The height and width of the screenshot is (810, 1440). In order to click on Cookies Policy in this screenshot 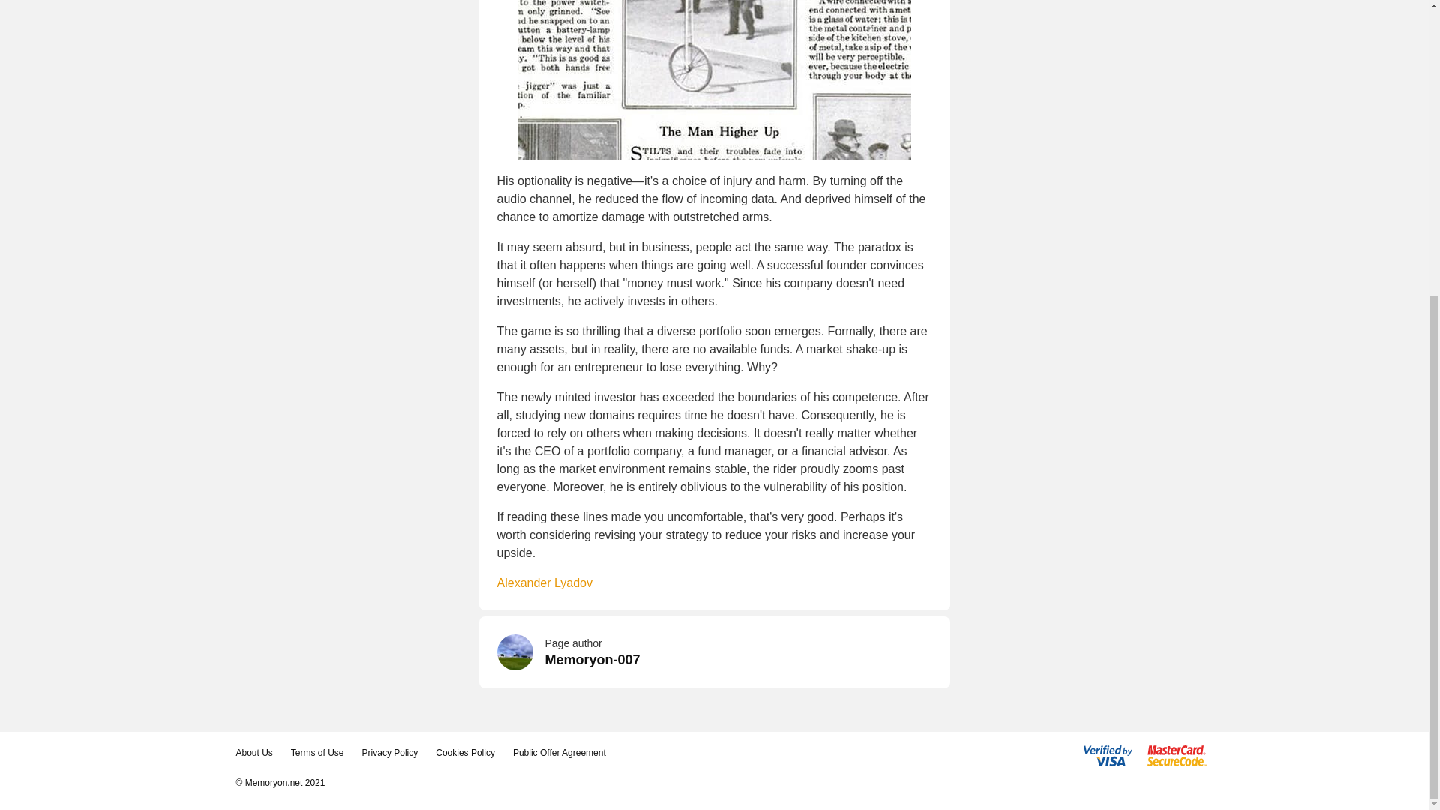, I will do `click(465, 753)`.